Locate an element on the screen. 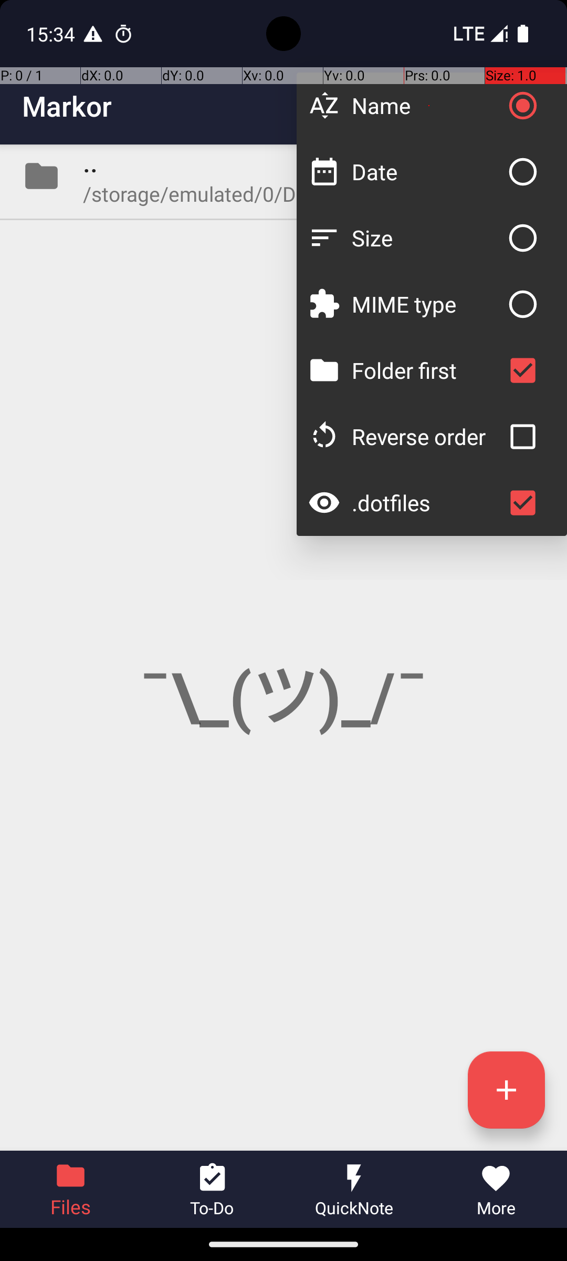 The width and height of the screenshot is (567, 1261). Reverse order is located at coordinates (426, 436).